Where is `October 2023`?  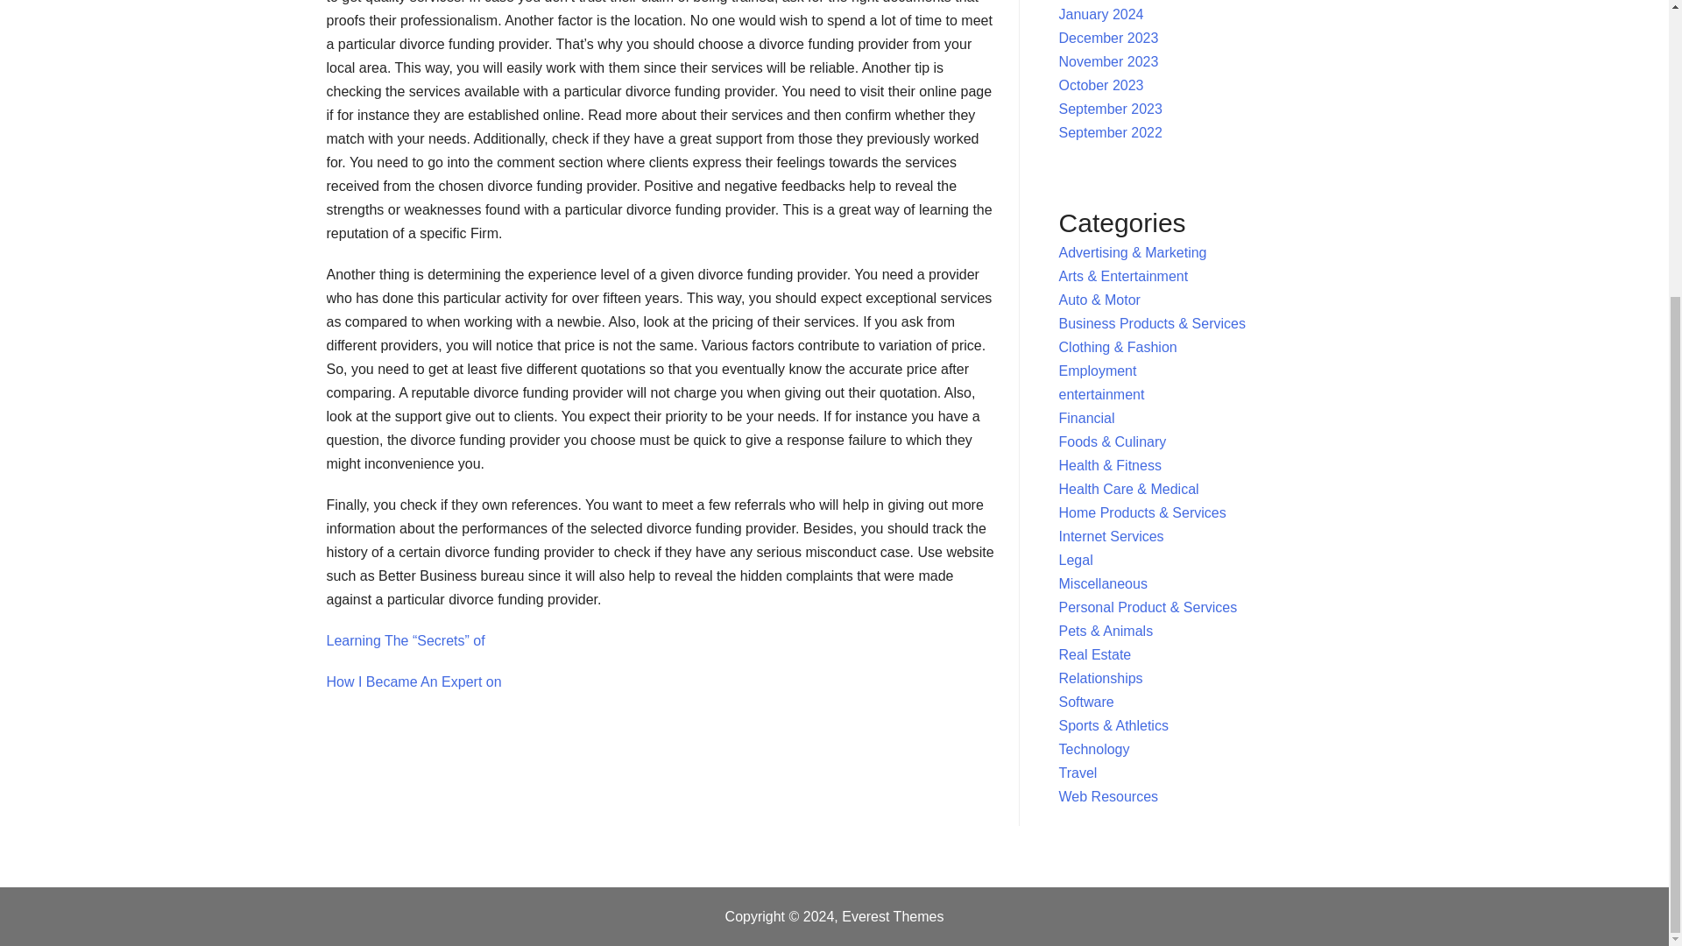
October 2023 is located at coordinates (1101, 84).